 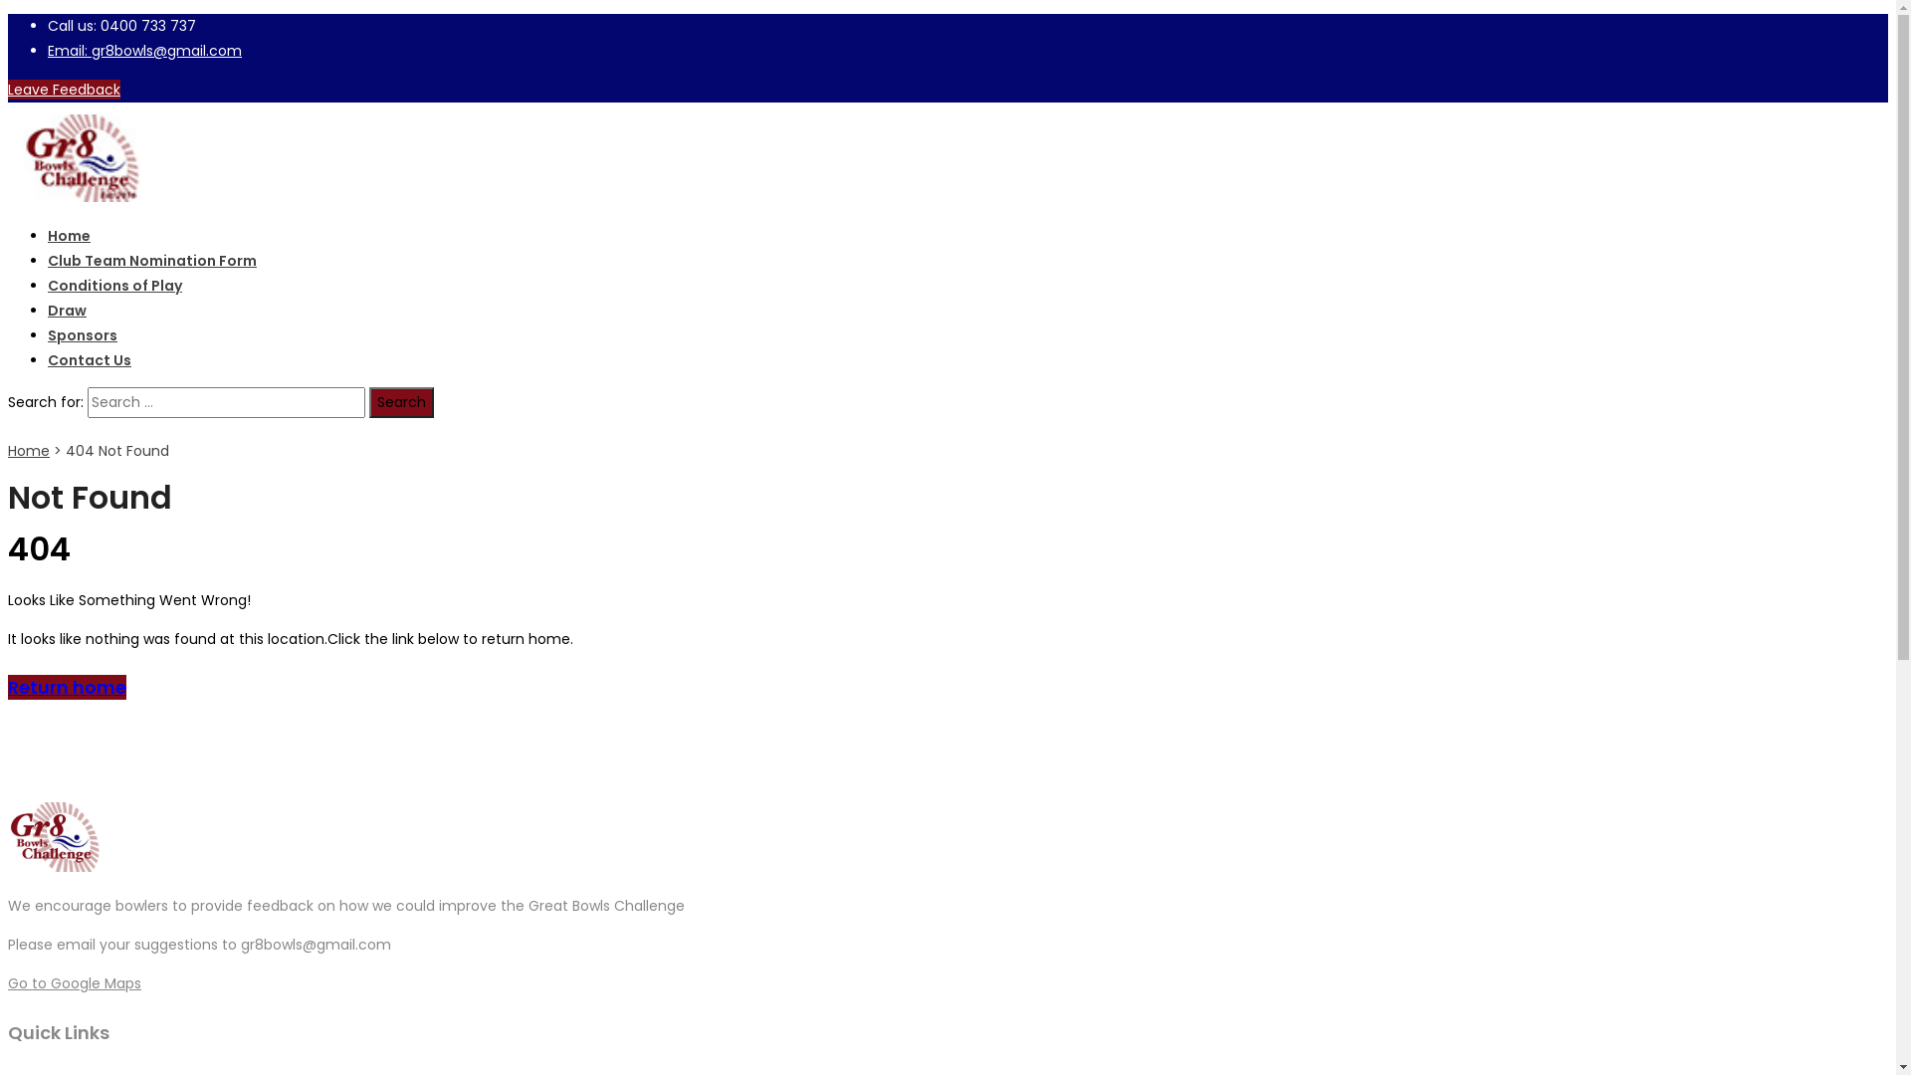 What do you see at coordinates (70, 236) in the screenshot?
I see `Home` at bounding box center [70, 236].